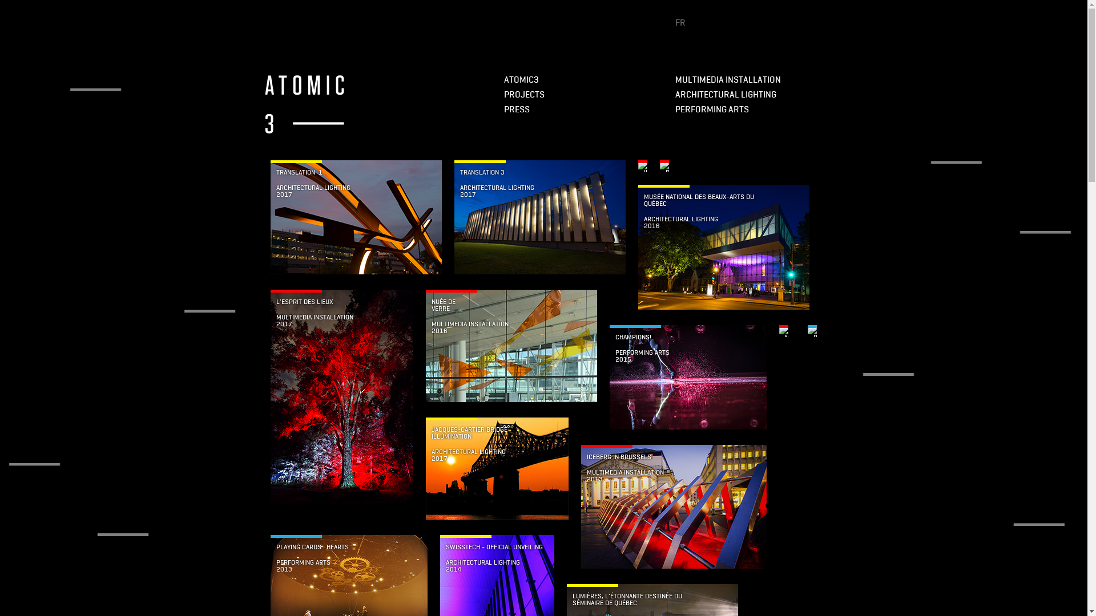 The width and height of the screenshot is (1096, 616). Describe the element at coordinates (709, 110) in the screenshot. I see `PERFORMING ARTS` at that location.